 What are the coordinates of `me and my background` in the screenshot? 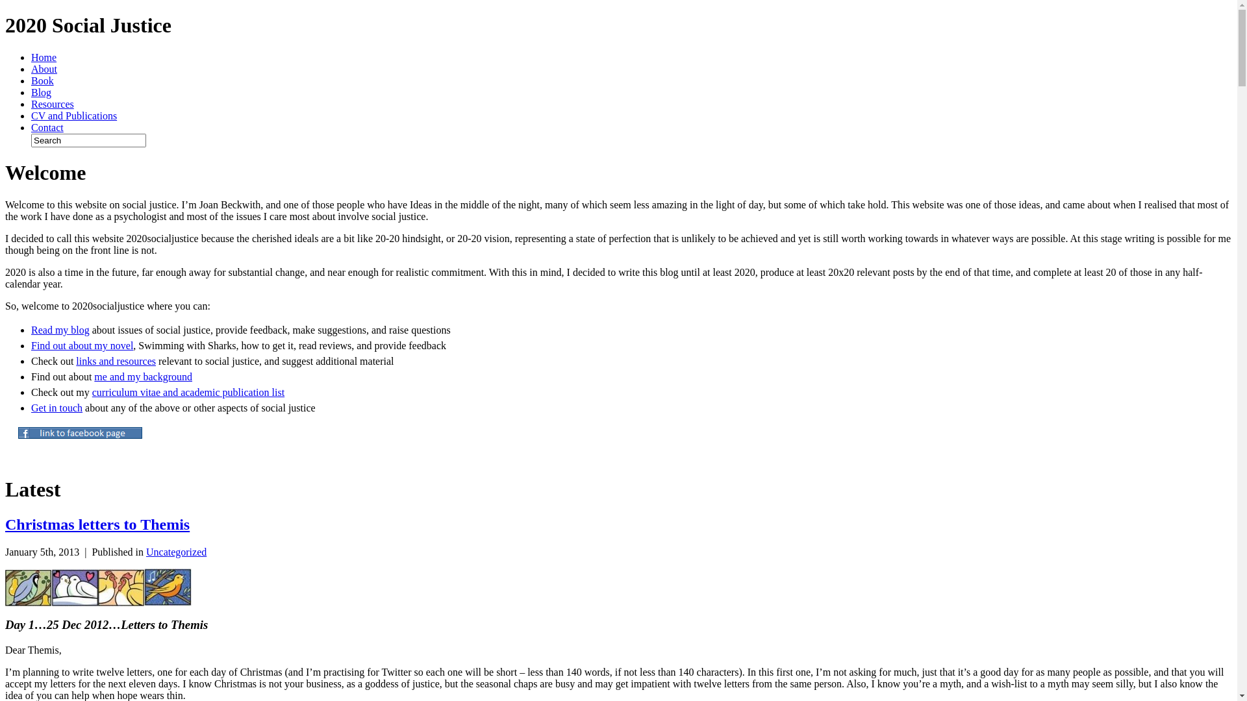 It's located at (143, 376).